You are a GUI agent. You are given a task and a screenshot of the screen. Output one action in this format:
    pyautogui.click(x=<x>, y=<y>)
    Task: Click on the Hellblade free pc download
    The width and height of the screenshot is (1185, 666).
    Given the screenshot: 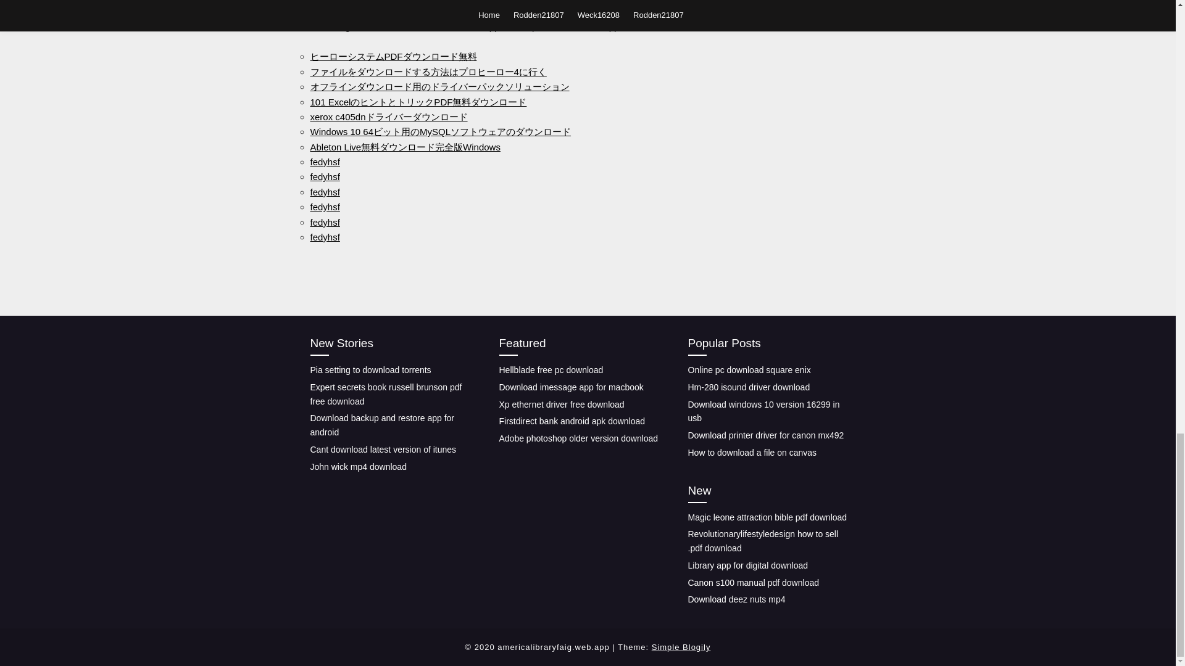 What is the action you would take?
    pyautogui.click(x=551, y=370)
    